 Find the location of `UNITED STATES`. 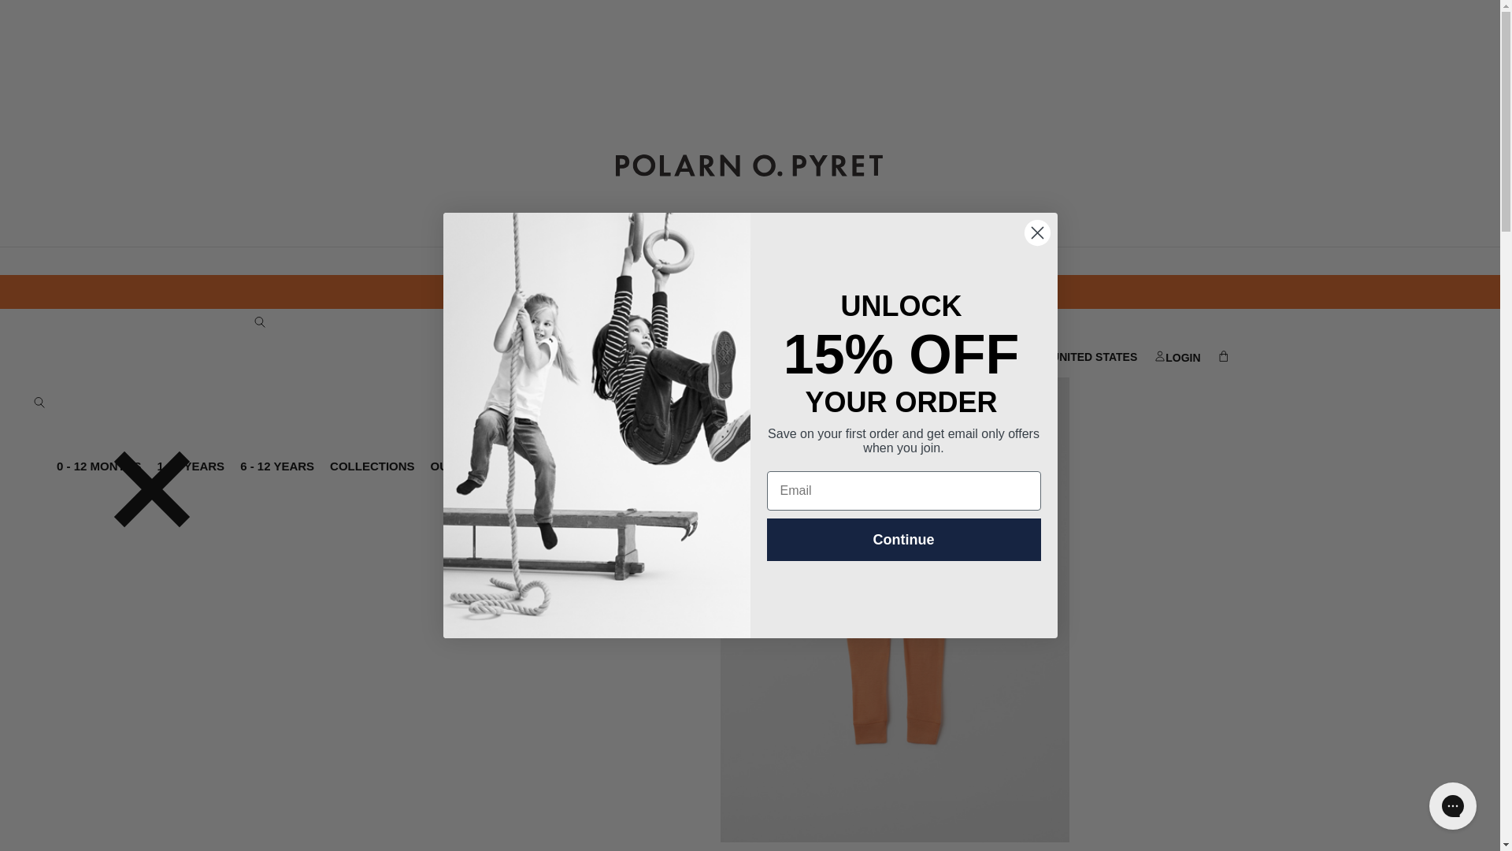

UNITED STATES is located at coordinates (1084, 357).